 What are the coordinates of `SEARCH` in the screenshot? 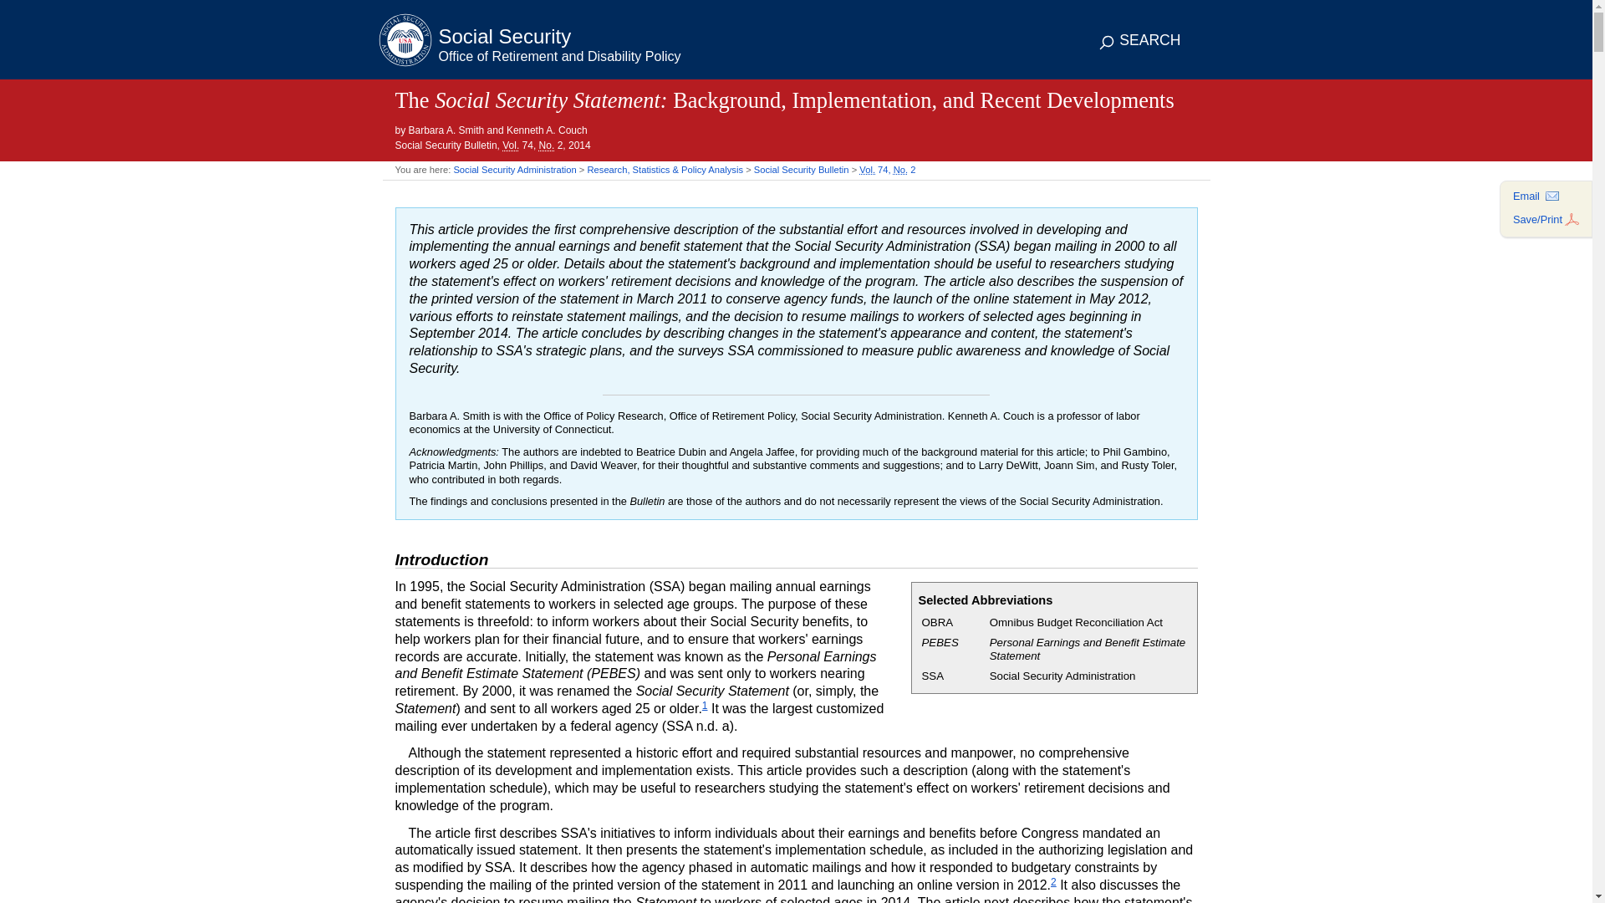 It's located at (1139, 42).